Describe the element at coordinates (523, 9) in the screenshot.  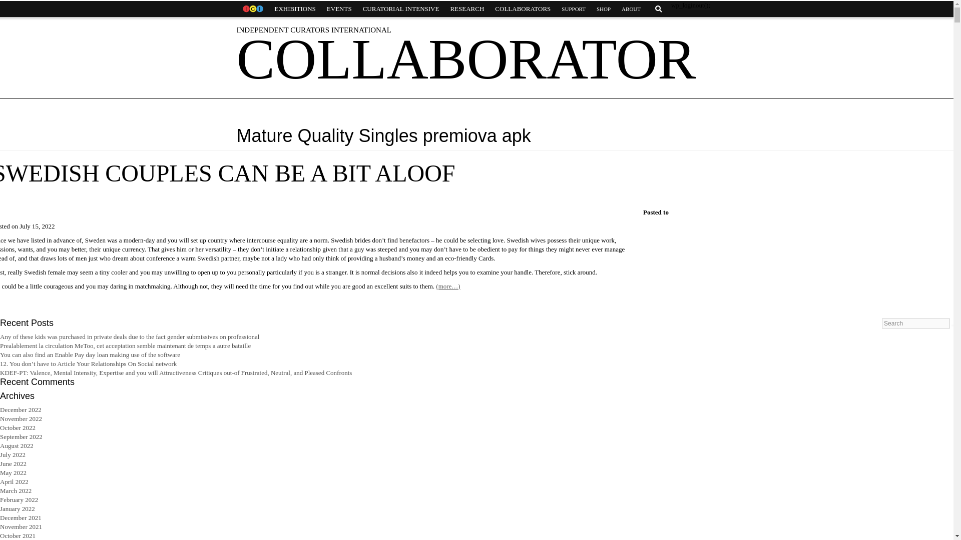
I see `COLLABORATORS` at that location.